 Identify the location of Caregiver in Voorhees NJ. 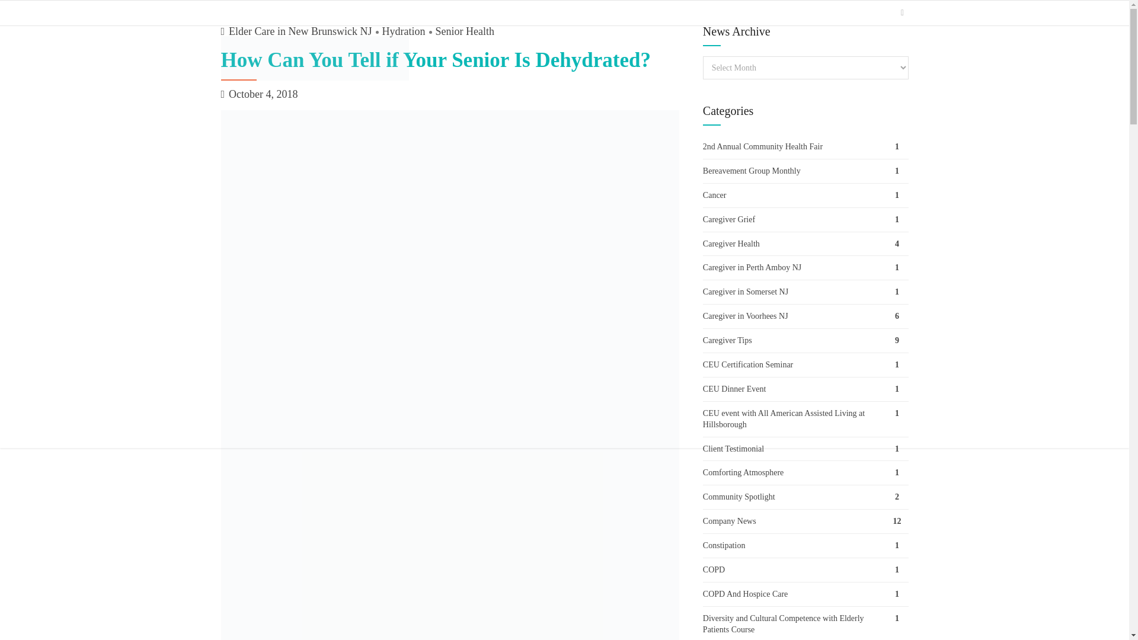
(805, 317).